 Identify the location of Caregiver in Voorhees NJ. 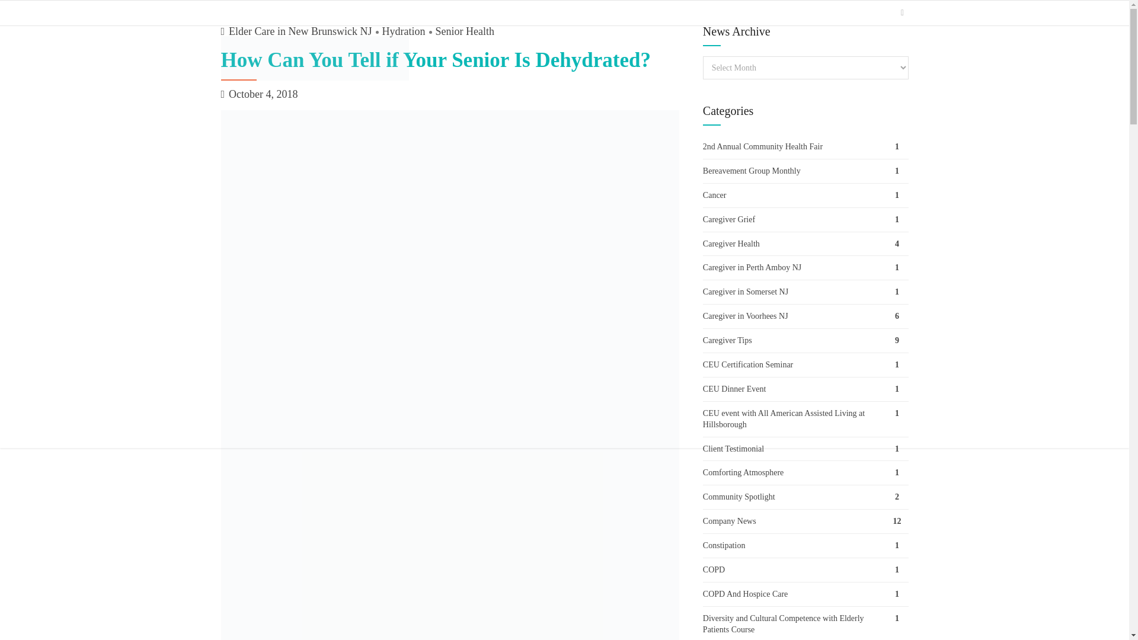
(805, 317).